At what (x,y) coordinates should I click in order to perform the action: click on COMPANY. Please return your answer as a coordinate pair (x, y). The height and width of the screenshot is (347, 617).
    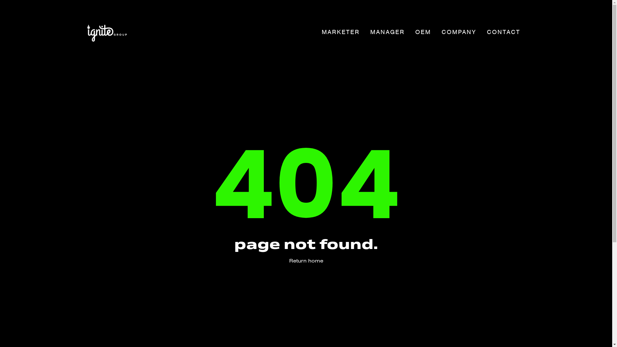
    Looking at the image, I should click on (459, 32).